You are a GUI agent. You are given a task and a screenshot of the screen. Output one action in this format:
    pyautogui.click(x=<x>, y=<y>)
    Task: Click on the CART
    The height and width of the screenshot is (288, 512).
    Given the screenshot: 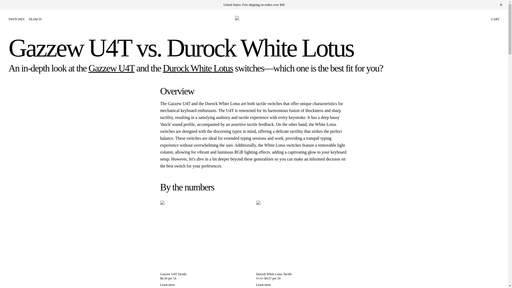 What is the action you would take?
    pyautogui.click(x=495, y=19)
    